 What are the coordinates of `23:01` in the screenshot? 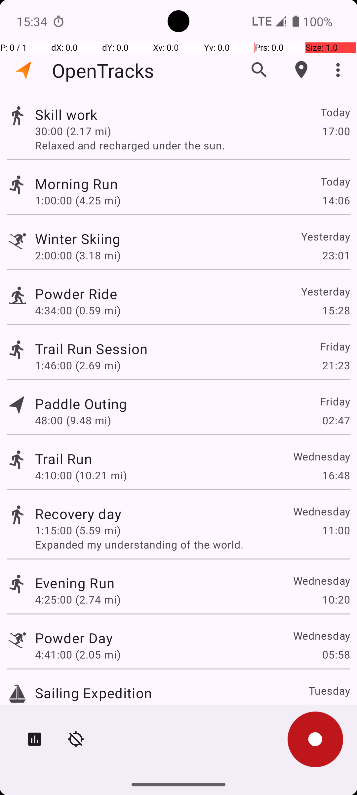 It's located at (336, 255).